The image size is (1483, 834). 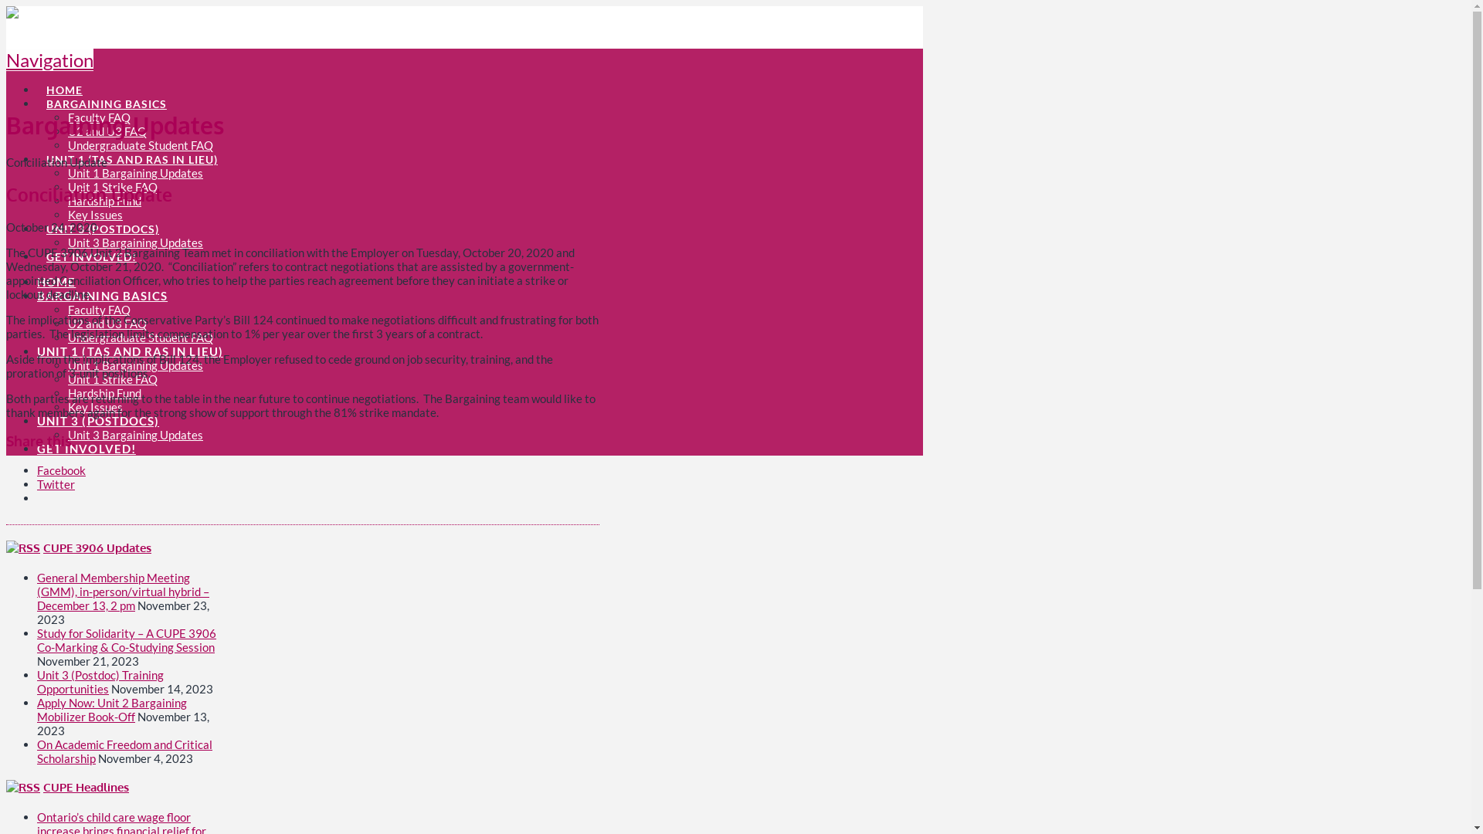 I want to click on U2 and U3 FAQ, so click(x=107, y=324).